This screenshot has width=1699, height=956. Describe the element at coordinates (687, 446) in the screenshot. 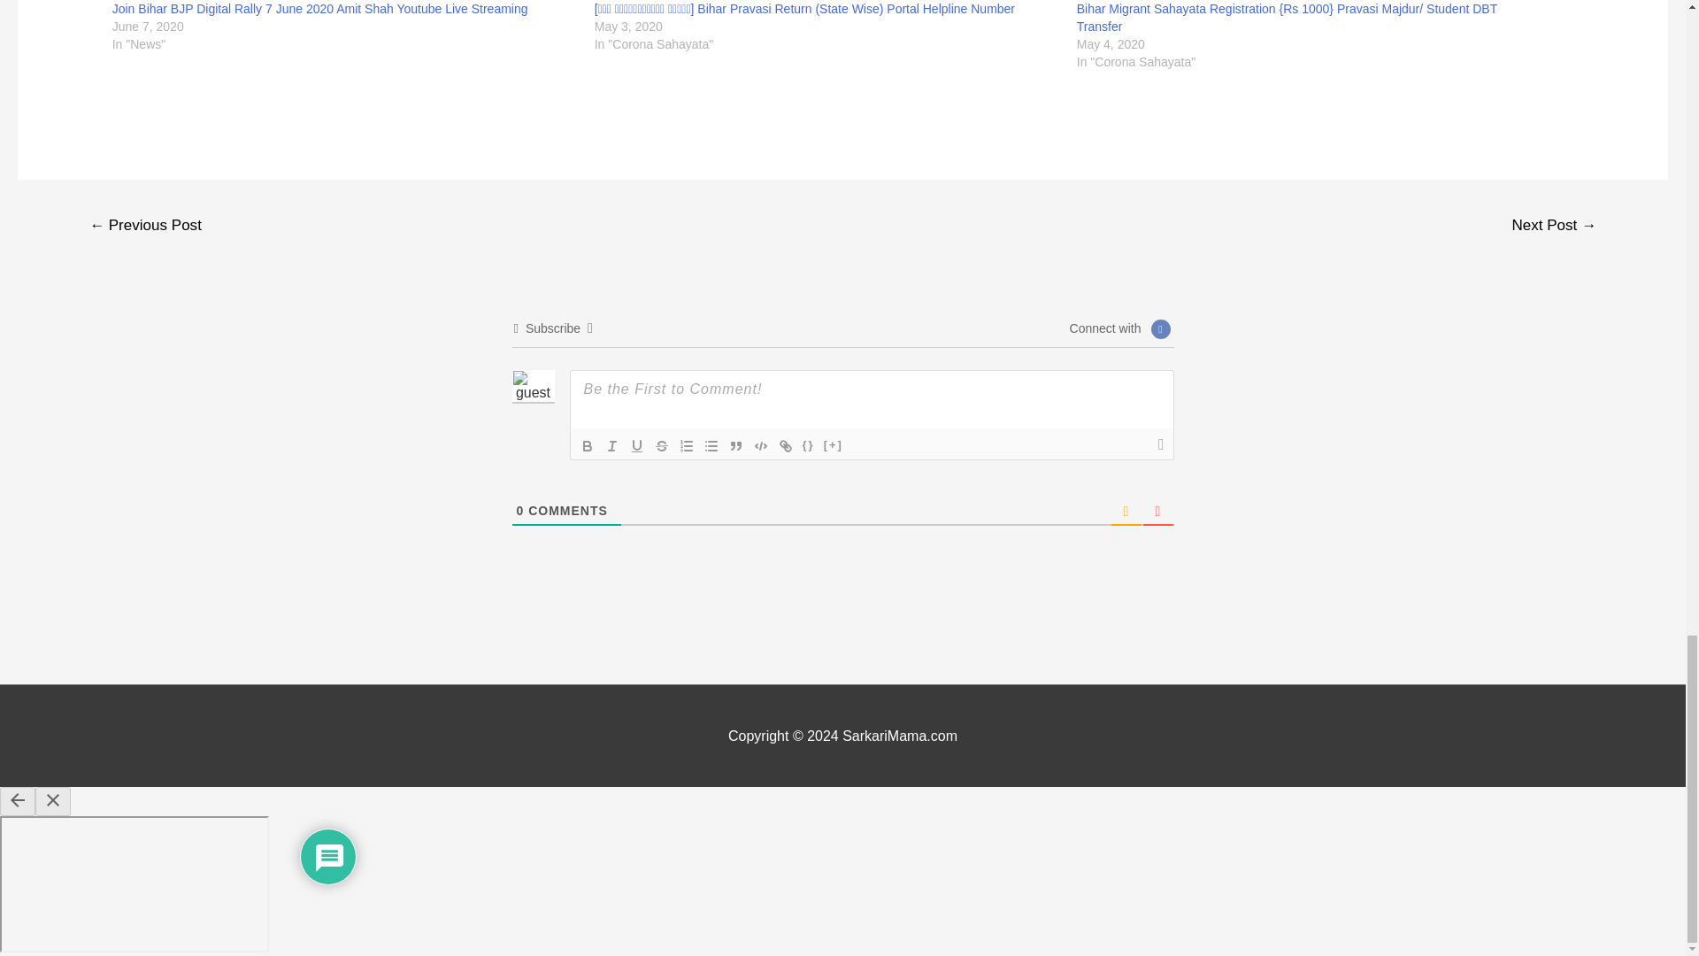

I see `Ordered List` at that location.